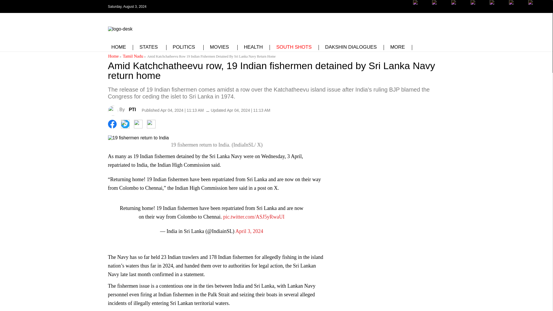 The height and width of the screenshot is (311, 553). What do you see at coordinates (120, 29) in the screenshot?
I see `logo-desk` at bounding box center [120, 29].